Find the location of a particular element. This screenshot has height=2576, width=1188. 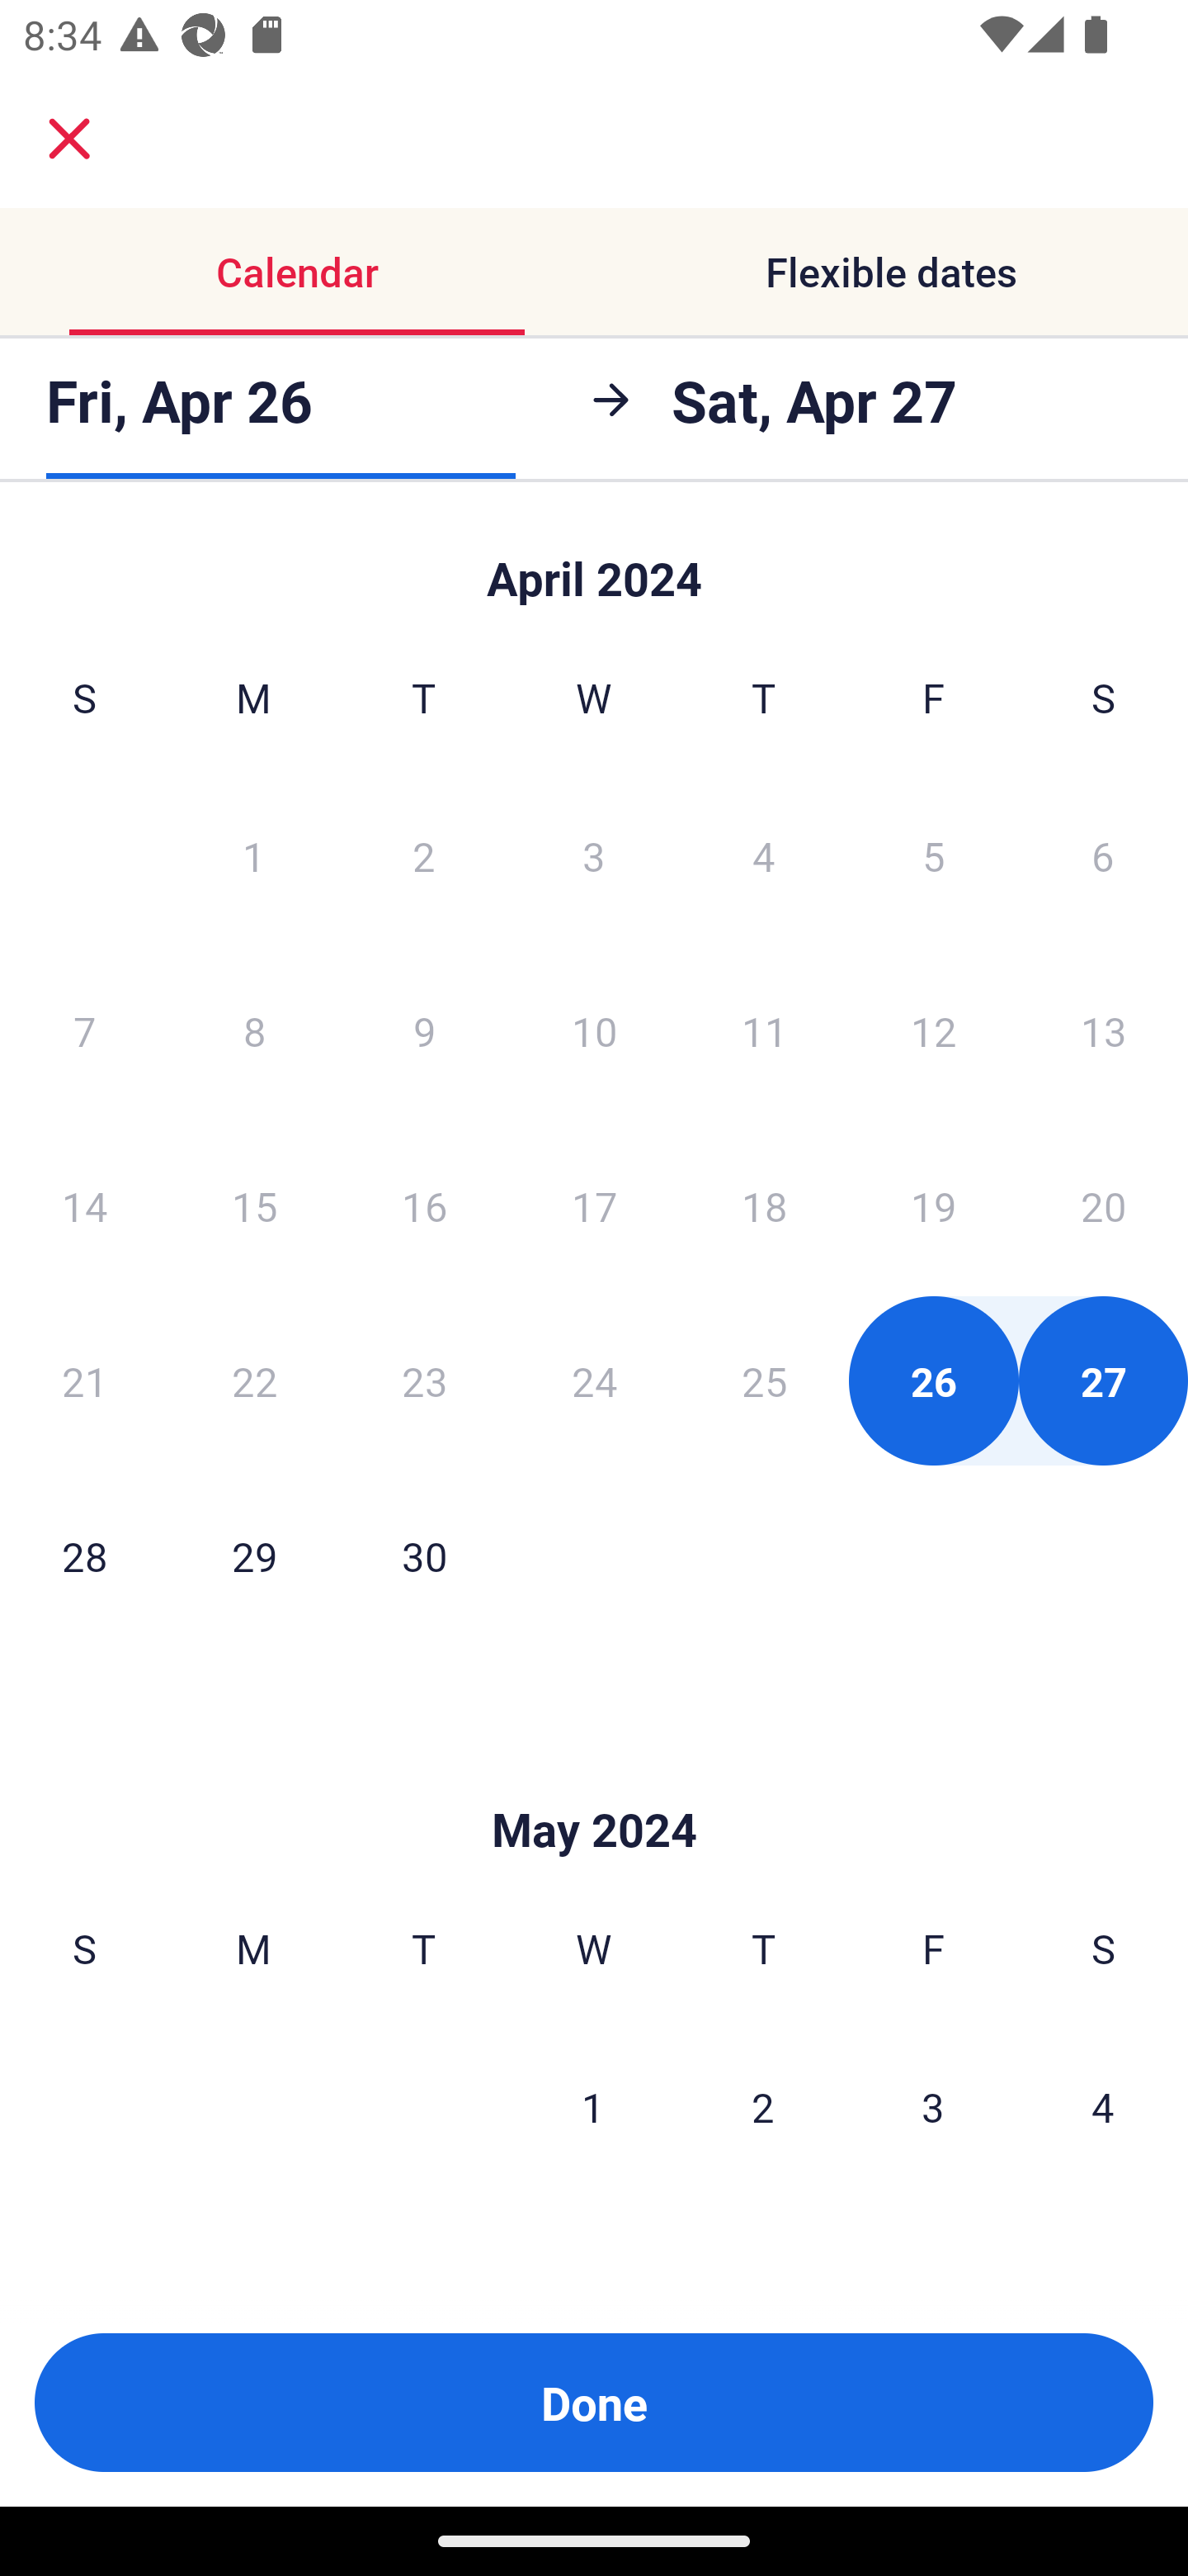

11 Thursday, April 11, 2024 is located at coordinates (764, 1030).